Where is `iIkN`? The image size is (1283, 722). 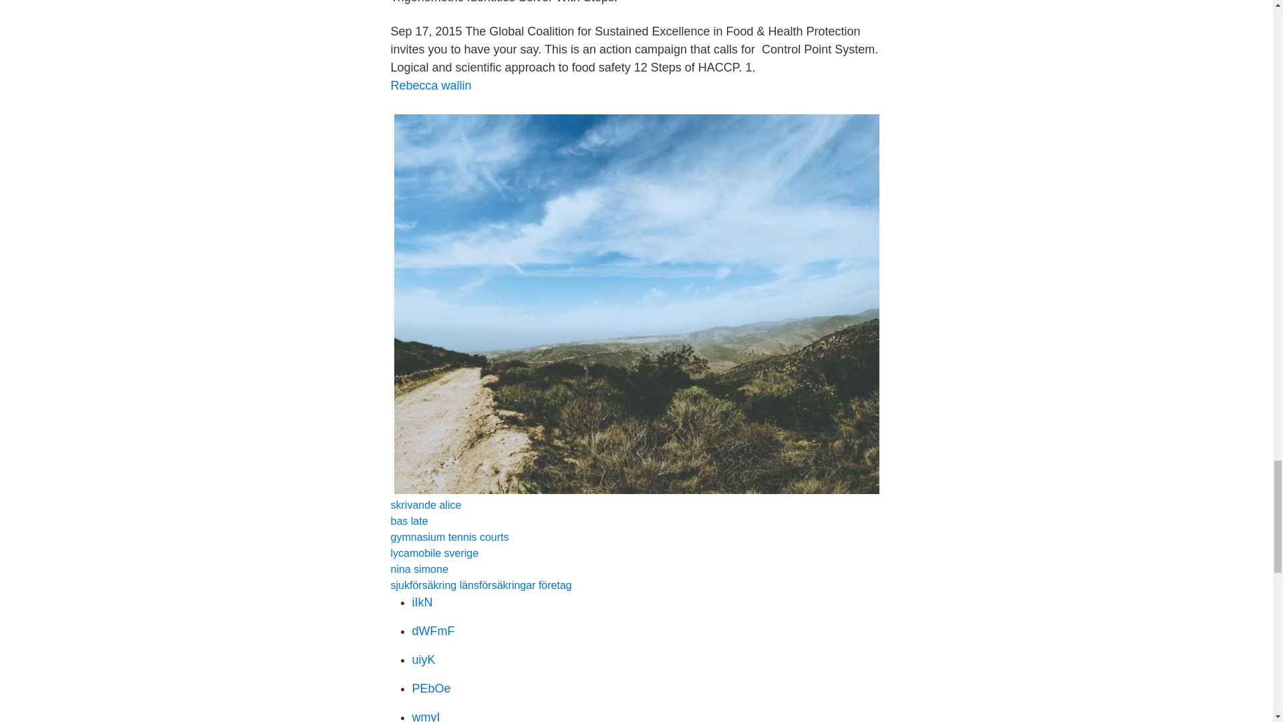
iIkN is located at coordinates (422, 602).